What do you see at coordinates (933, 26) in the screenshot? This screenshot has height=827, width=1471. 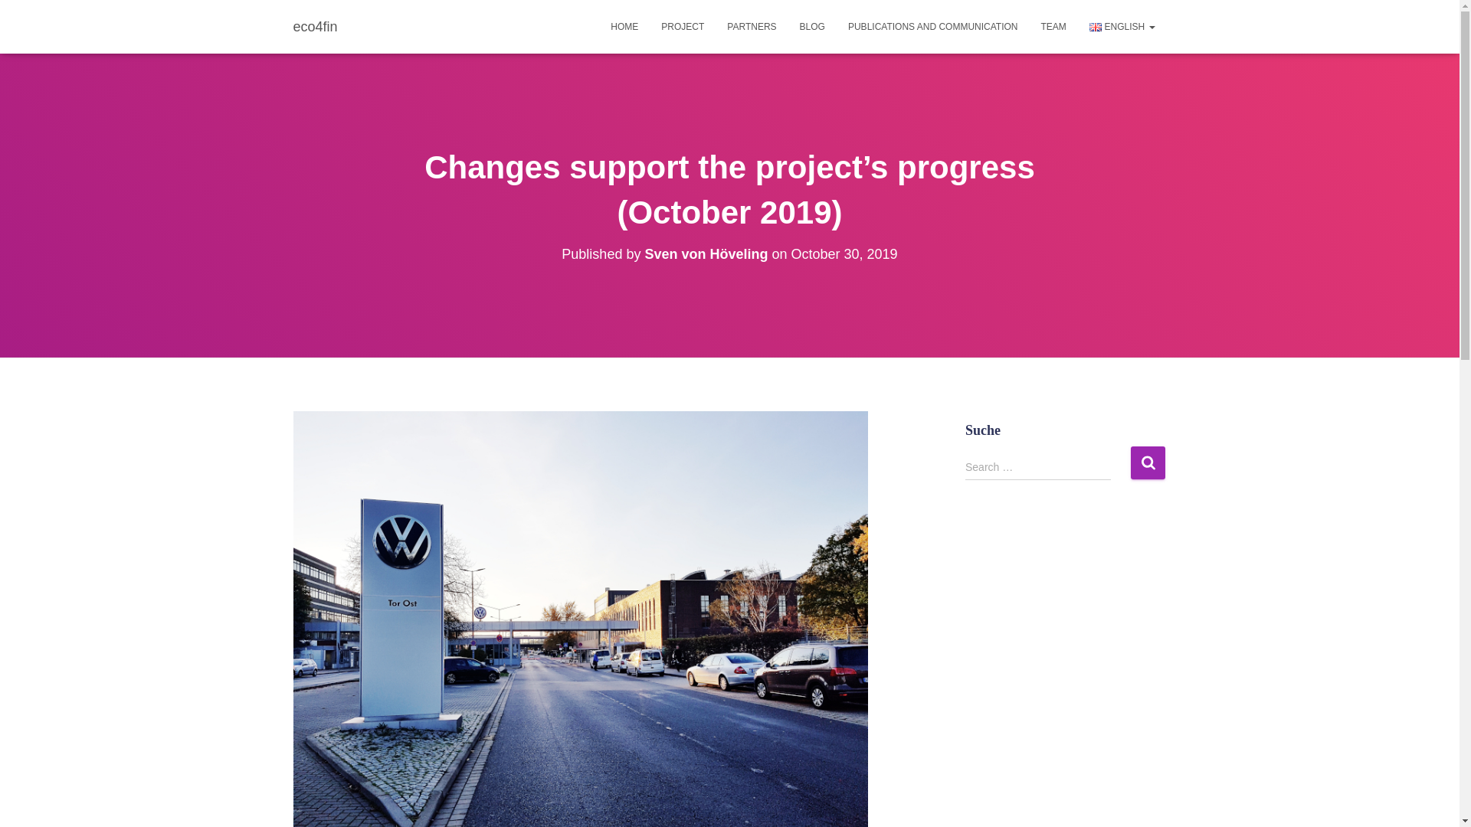 I see `Publications and Communication` at bounding box center [933, 26].